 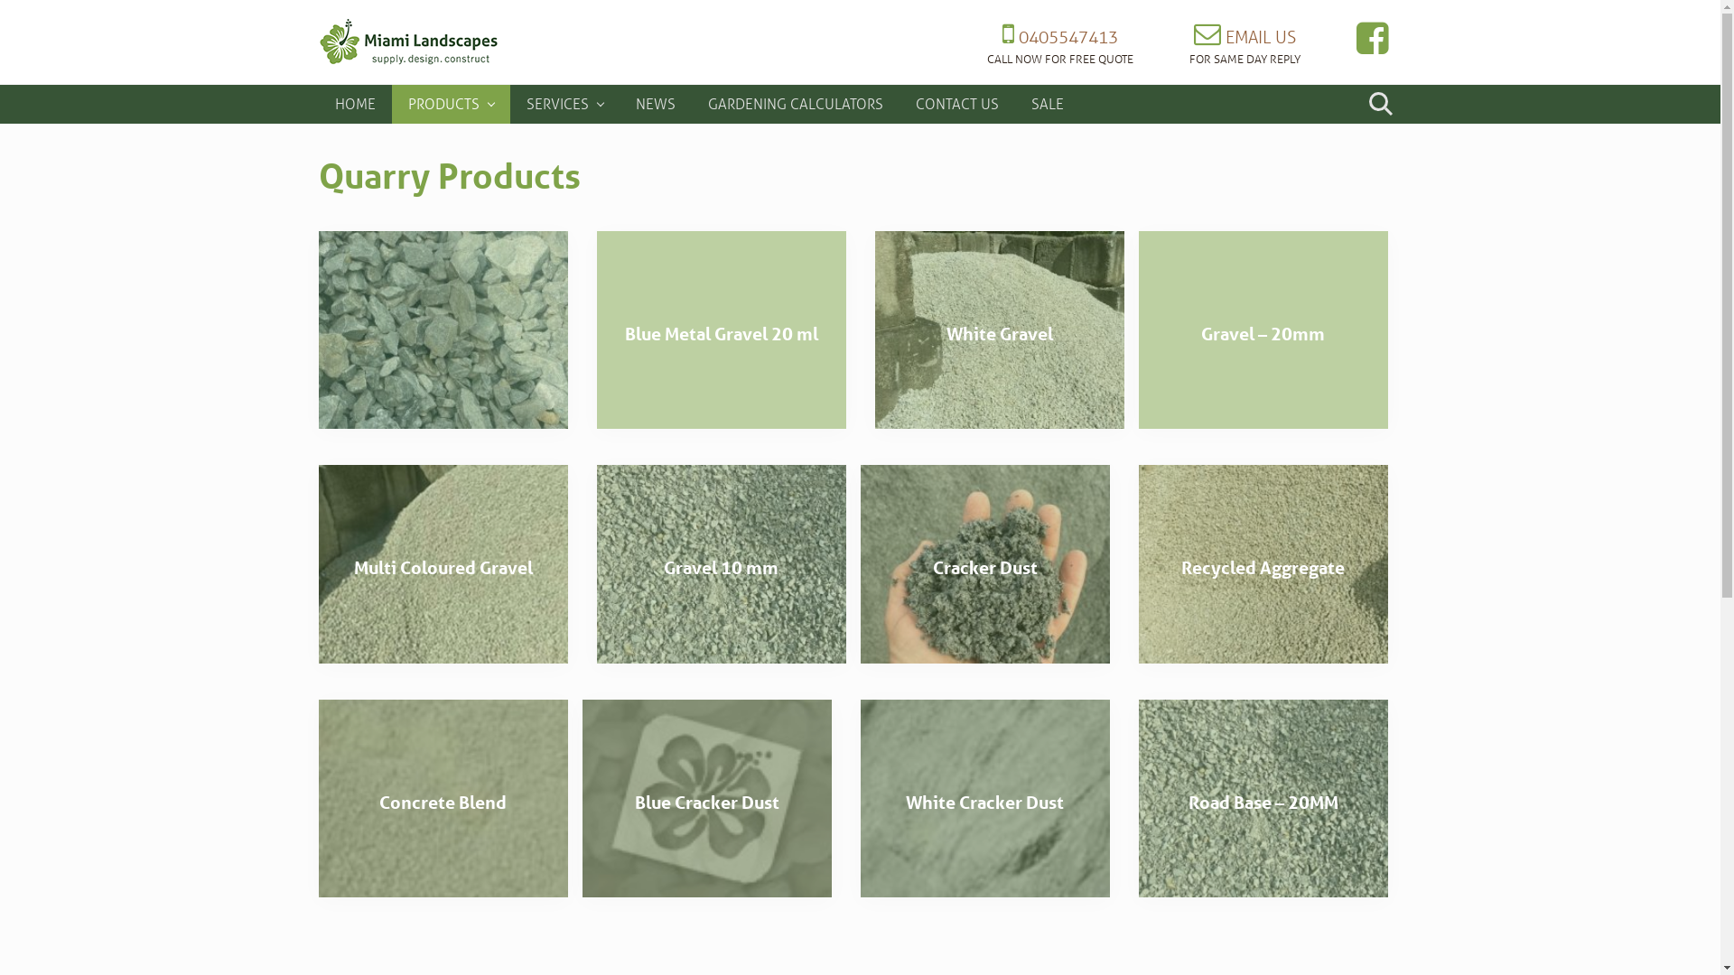 What do you see at coordinates (1378, 104) in the screenshot?
I see `Search` at bounding box center [1378, 104].